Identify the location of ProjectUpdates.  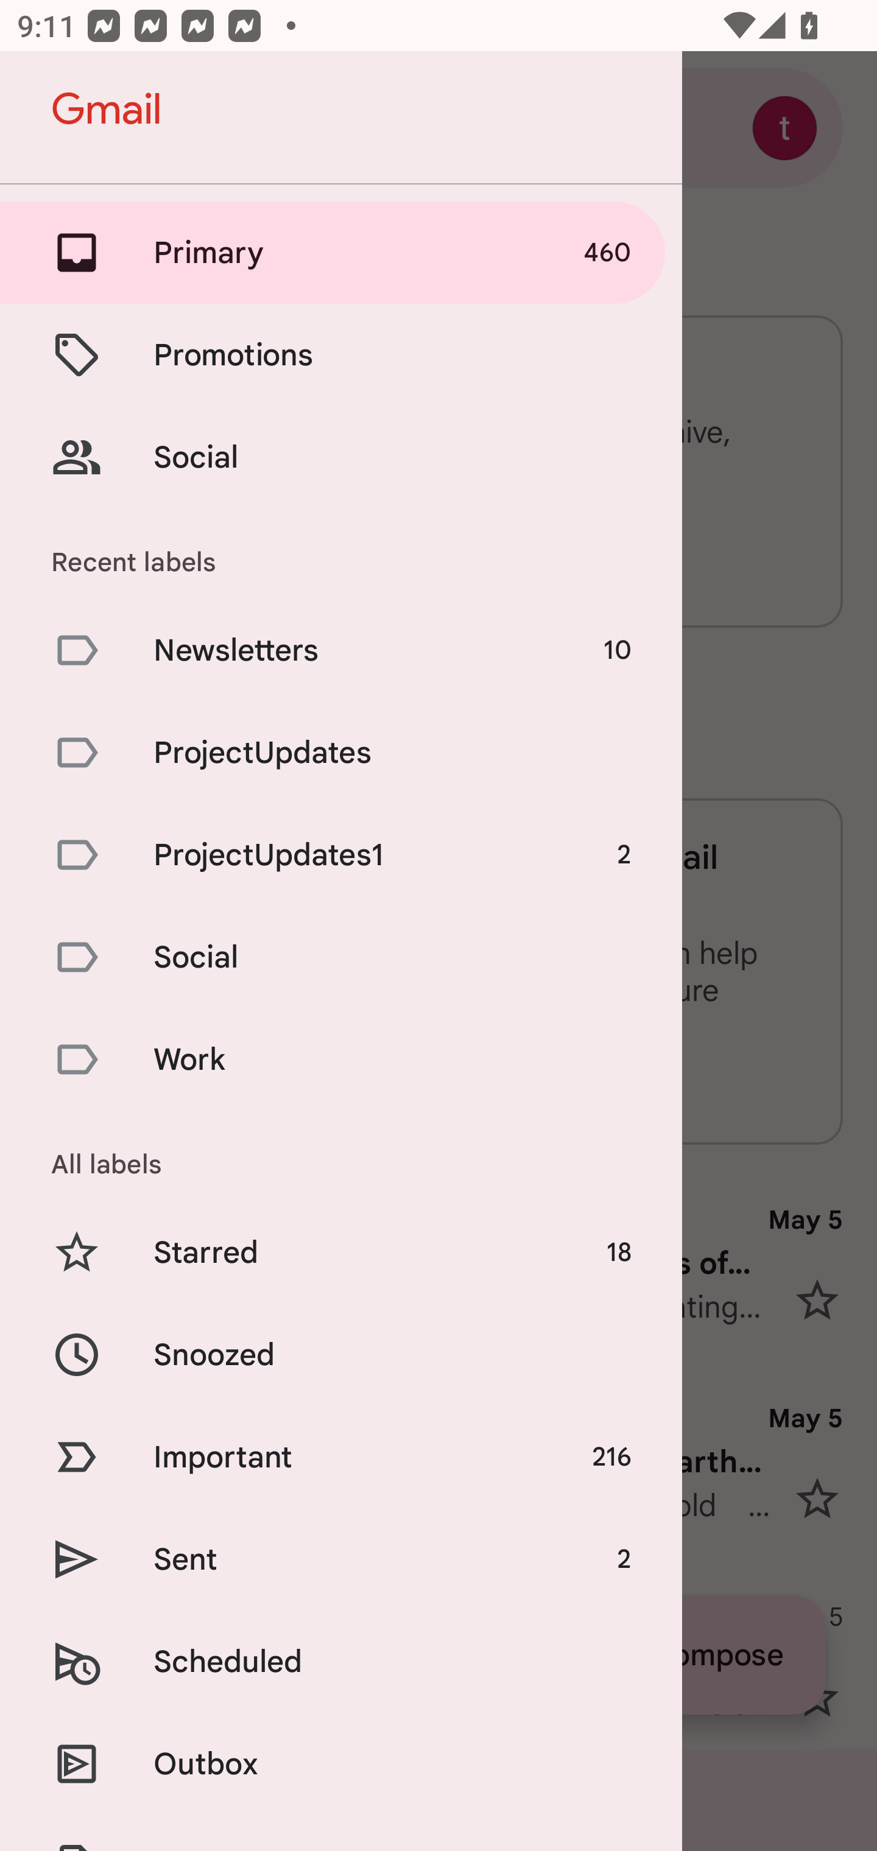
(341, 753).